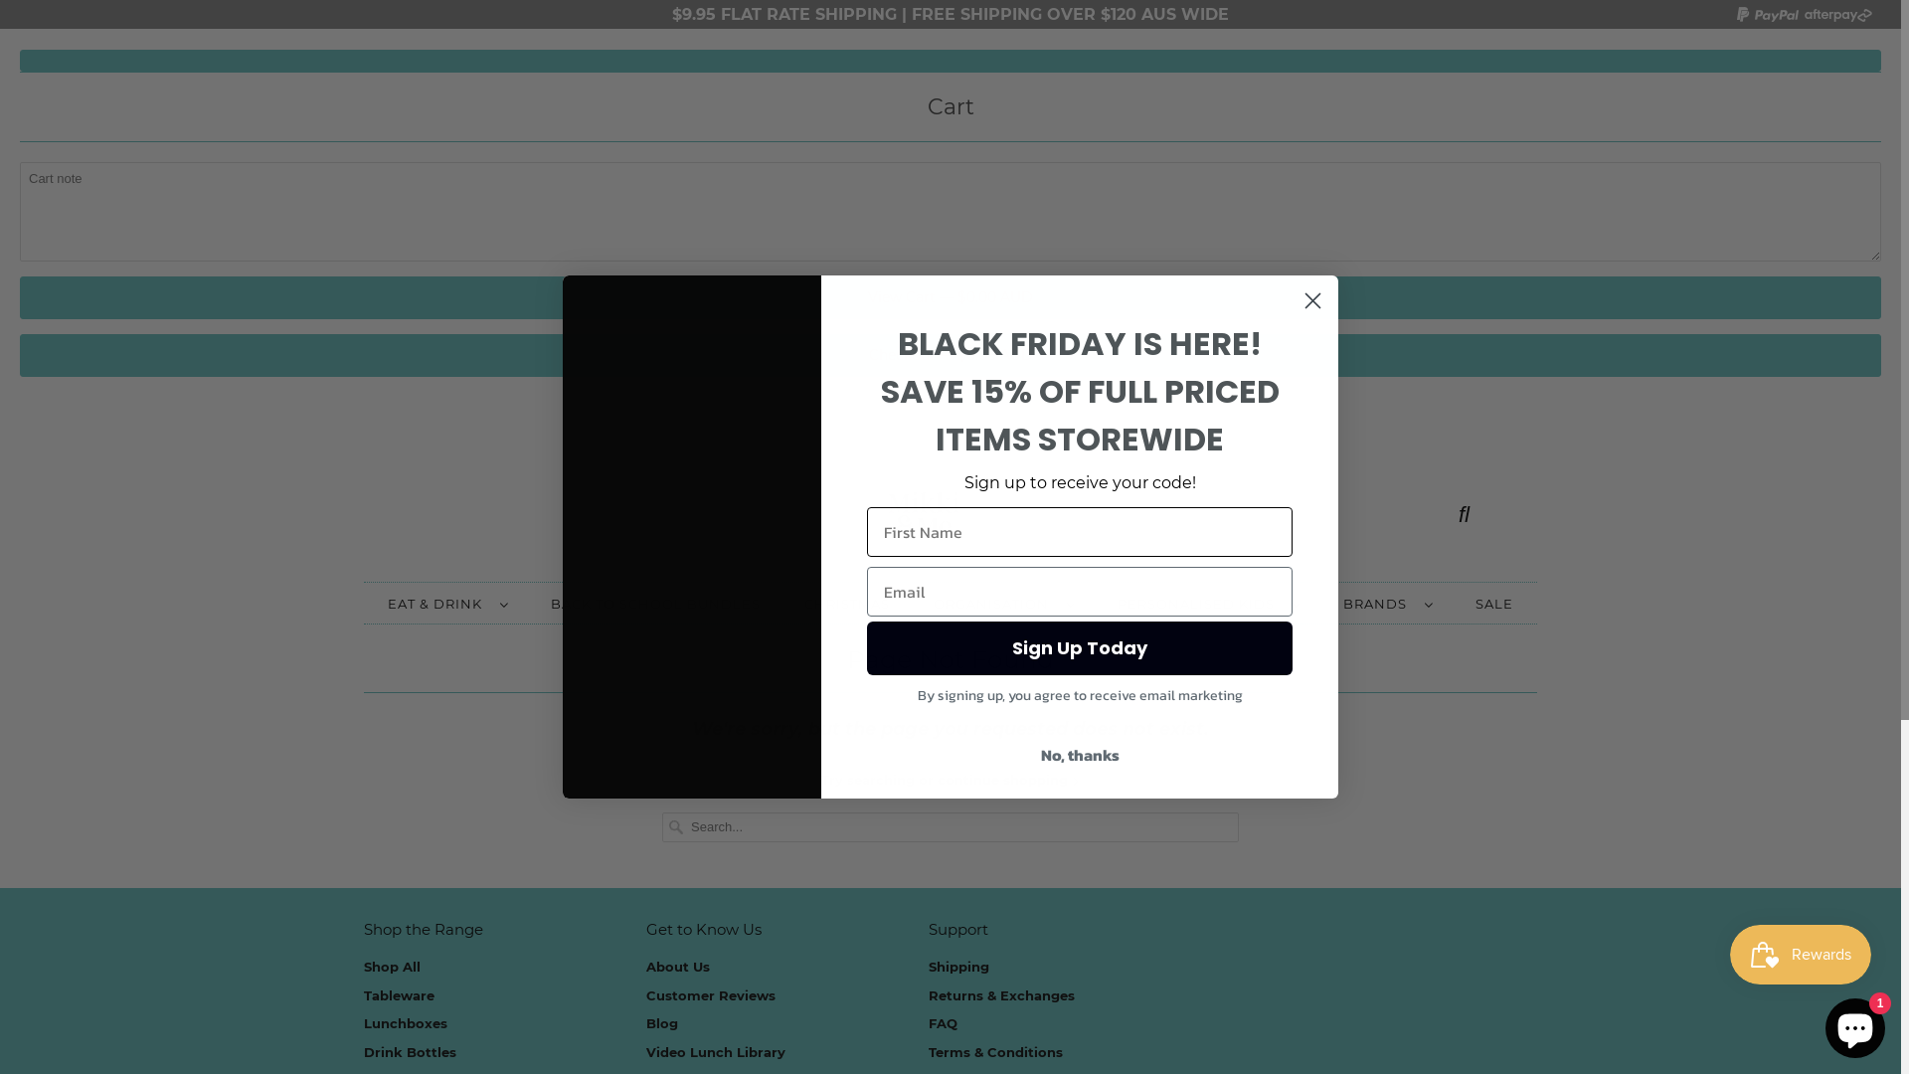 The image size is (1909, 1074). I want to click on Terms & Conditions, so click(996, 1052).